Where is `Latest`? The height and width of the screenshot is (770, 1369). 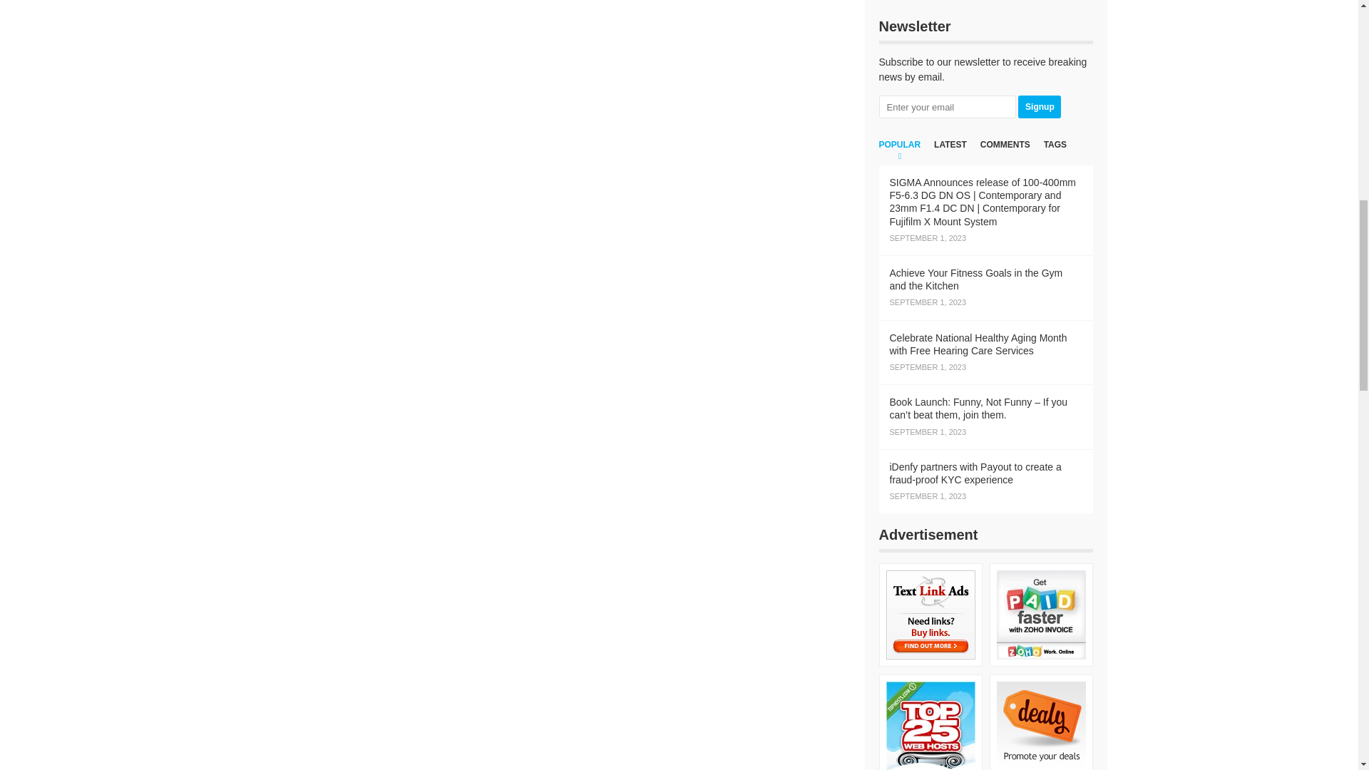
Latest is located at coordinates (950, 153).